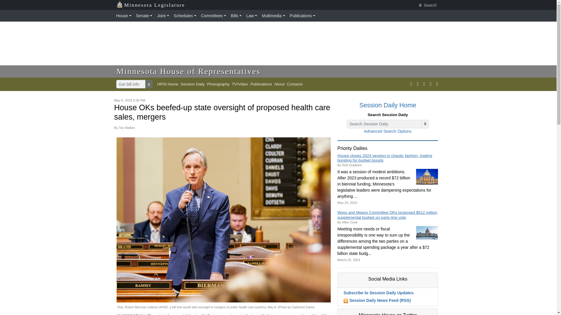 The height and width of the screenshot is (315, 561). What do you see at coordinates (125, 16) in the screenshot?
I see `House` at bounding box center [125, 16].